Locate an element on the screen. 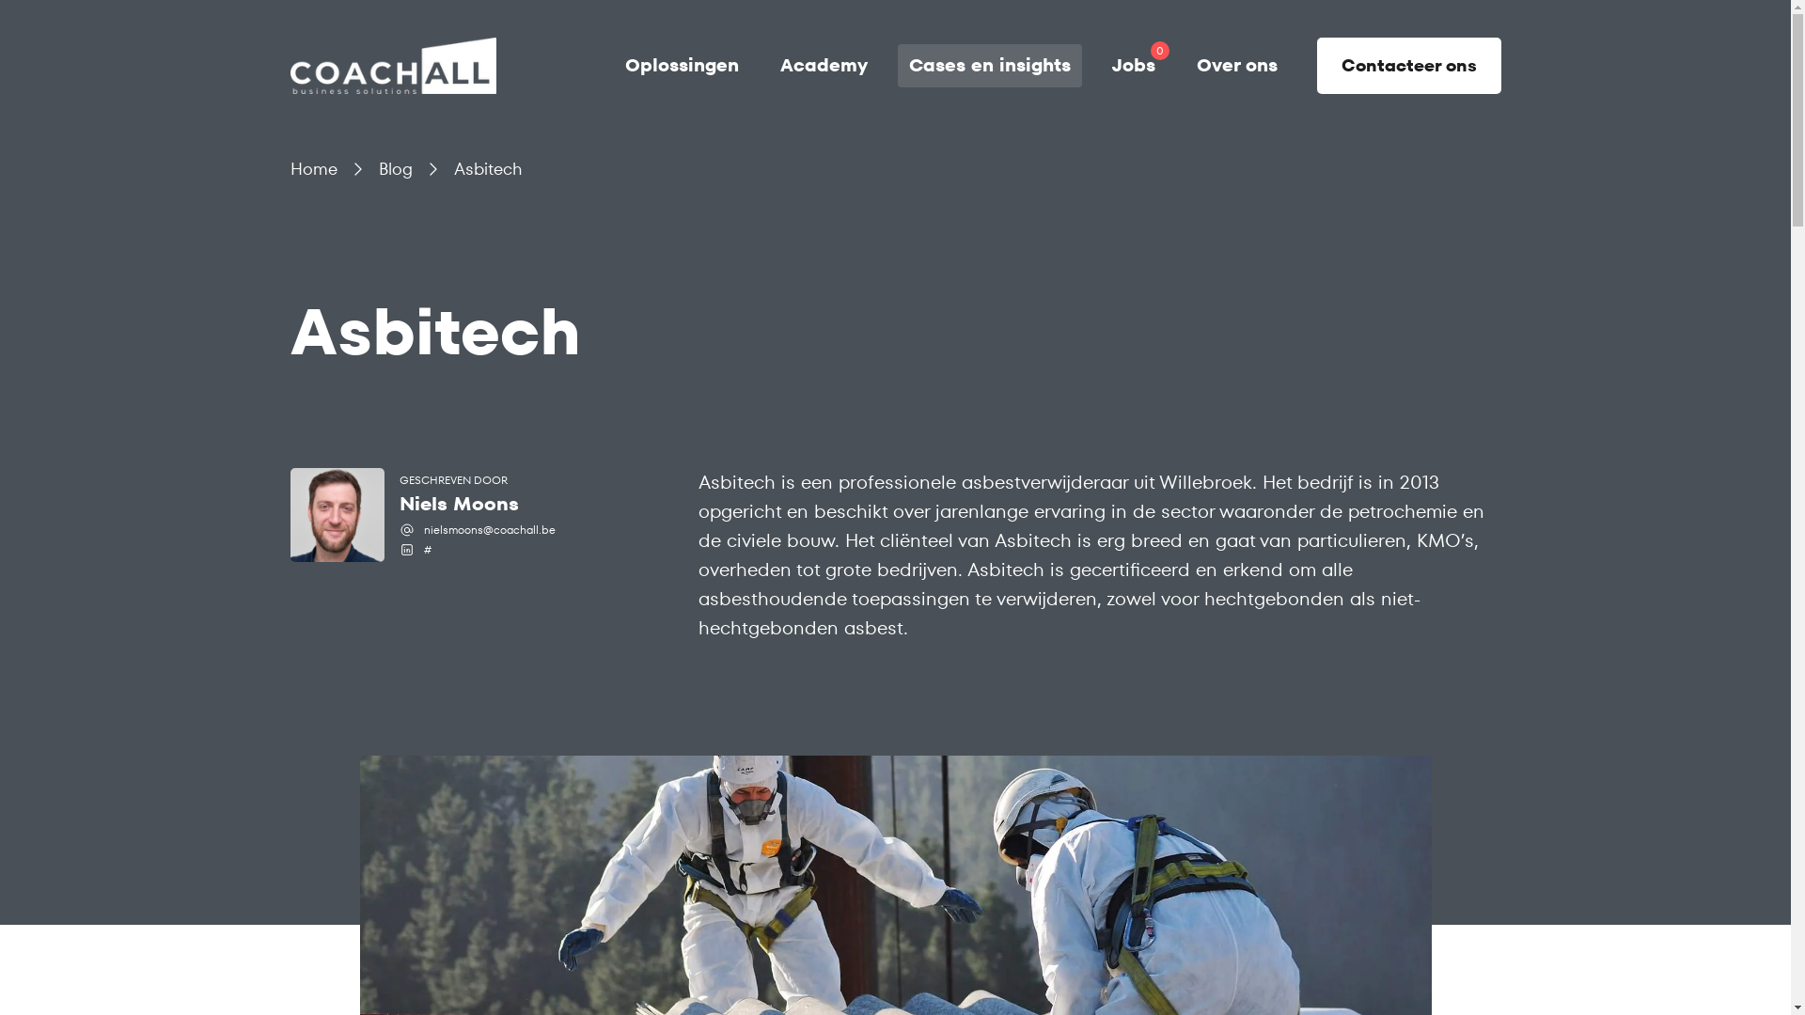 The height and width of the screenshot is (1015, 1805). Academy is located at coordinates (824, 66).